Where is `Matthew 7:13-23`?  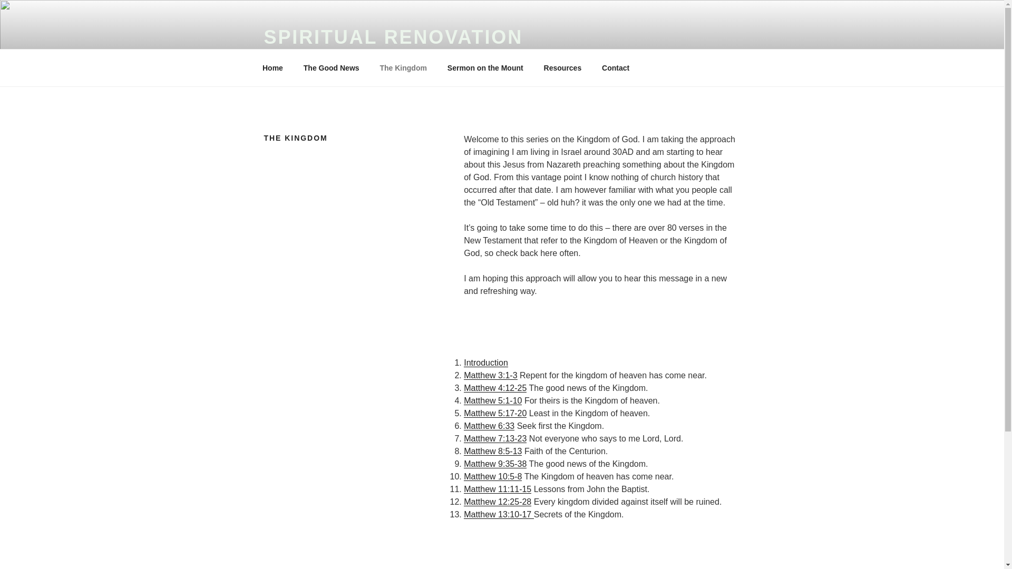 Matthew 7:13-23 is located at coordinates (494, 438).